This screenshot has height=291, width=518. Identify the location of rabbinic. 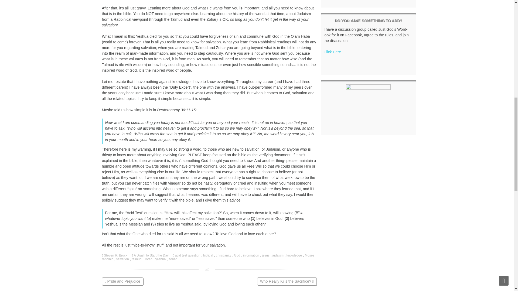
(108, 259).